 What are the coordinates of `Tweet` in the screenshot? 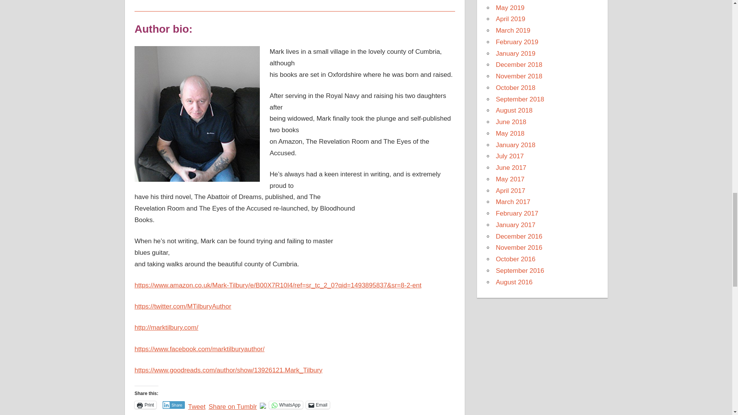 It's located at (196, 404).